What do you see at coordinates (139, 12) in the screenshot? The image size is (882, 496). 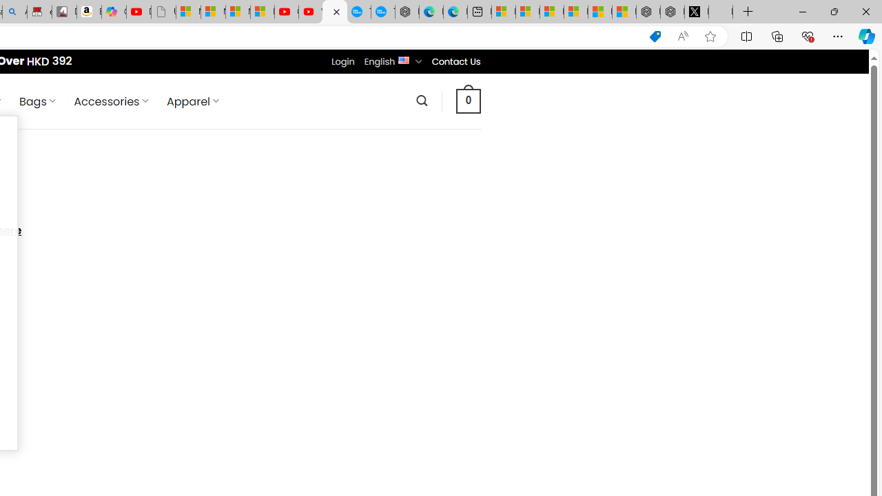 I see `Day 1: Arriving in Yemen (surreal to be here) - YouTube` at bounding box center [139, 12].